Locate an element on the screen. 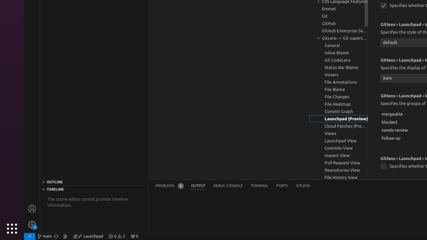 This screenshot has width=427, height=240. Warnings: 2 is located at coordinates (117, 236).